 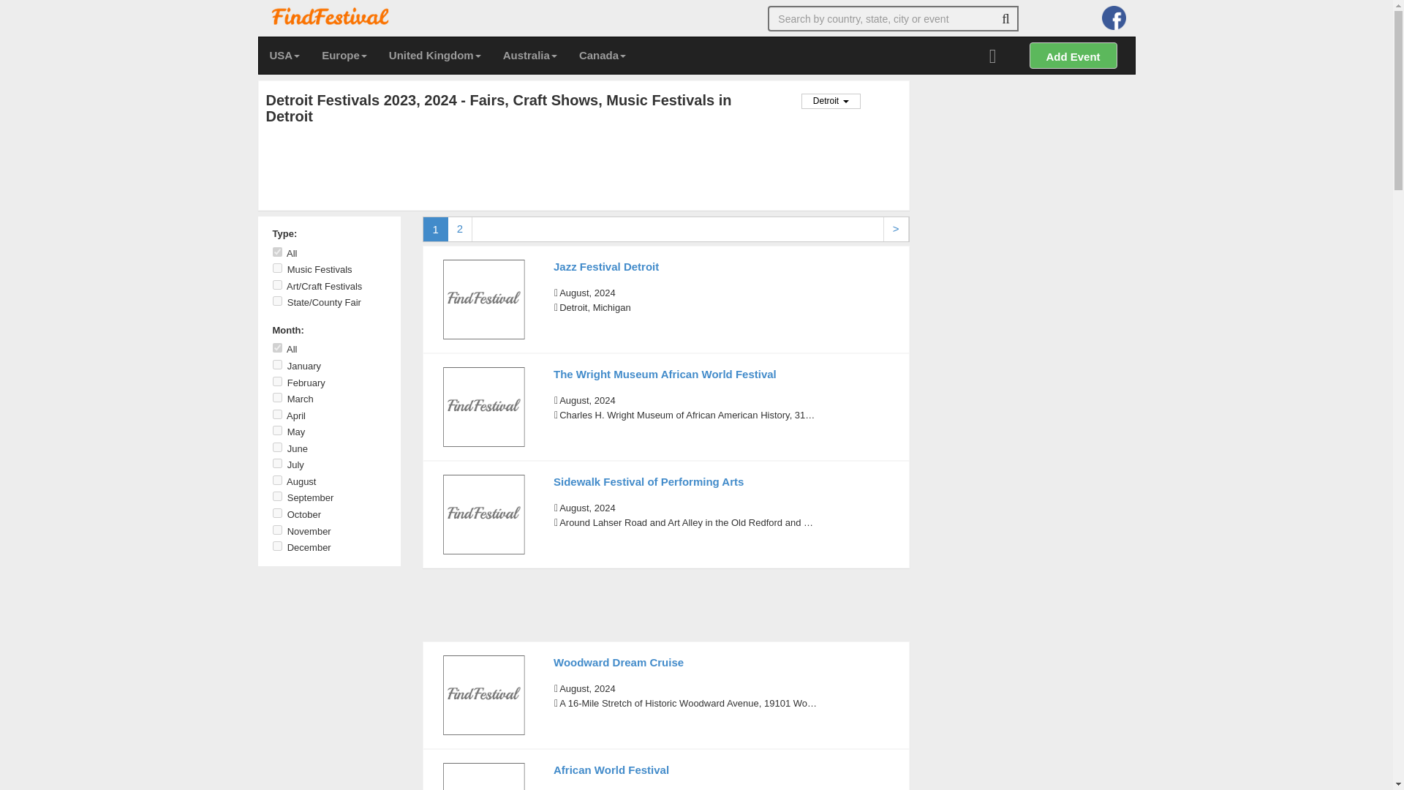 What do you see at coordinates (276, 446) in the screenshot?
I see `6` at bounding box center [276, 446].